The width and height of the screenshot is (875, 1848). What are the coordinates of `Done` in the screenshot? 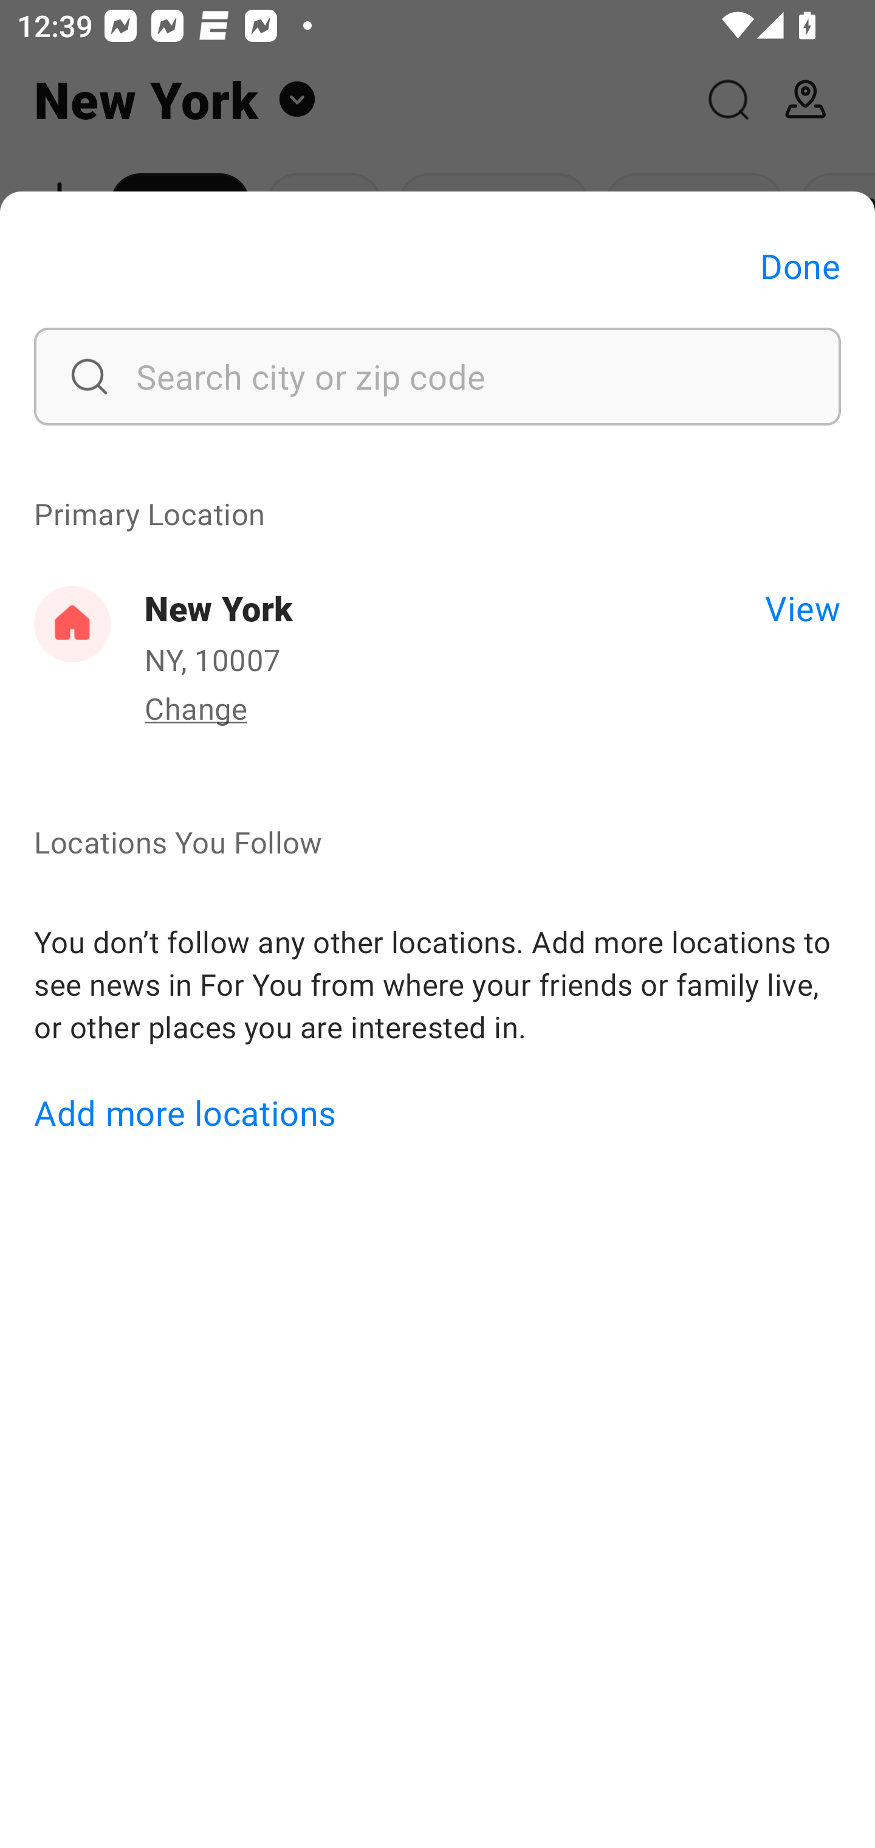 It's located at (800, 266).